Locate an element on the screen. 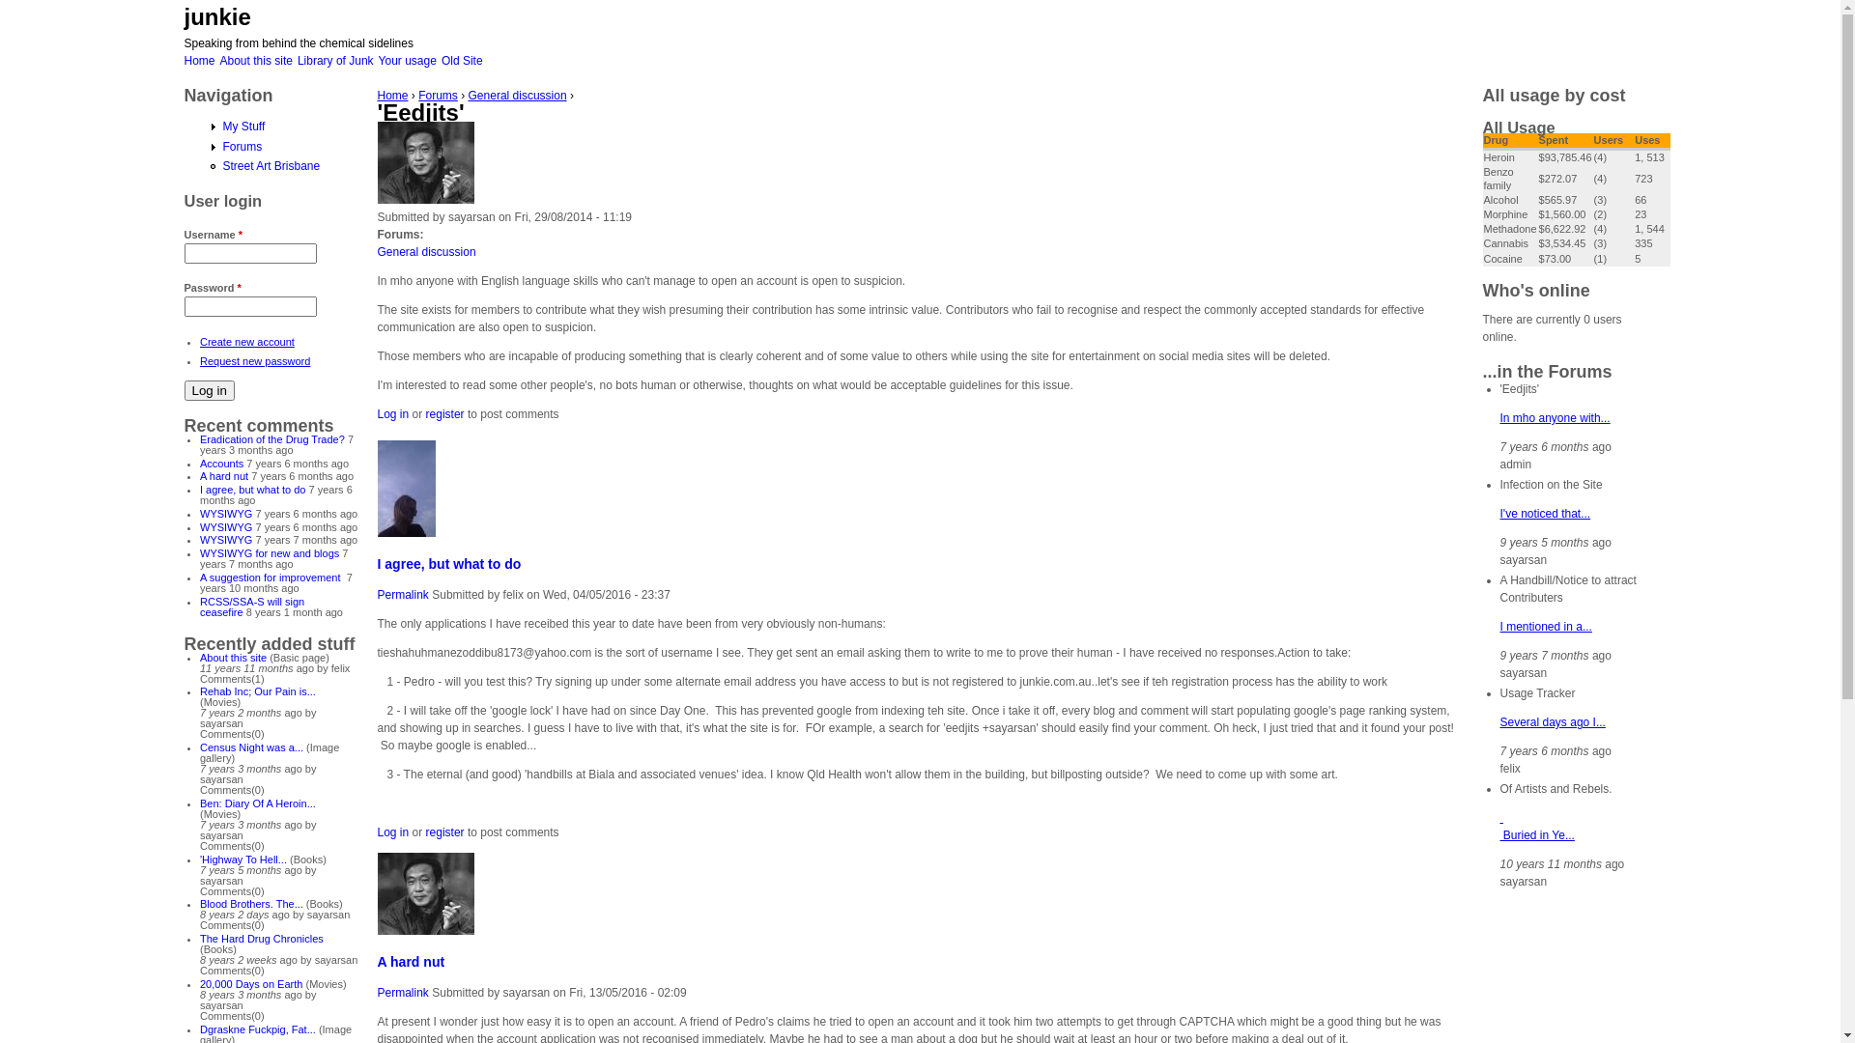  I mentioned in a... is located at coordinates (1546, 627).